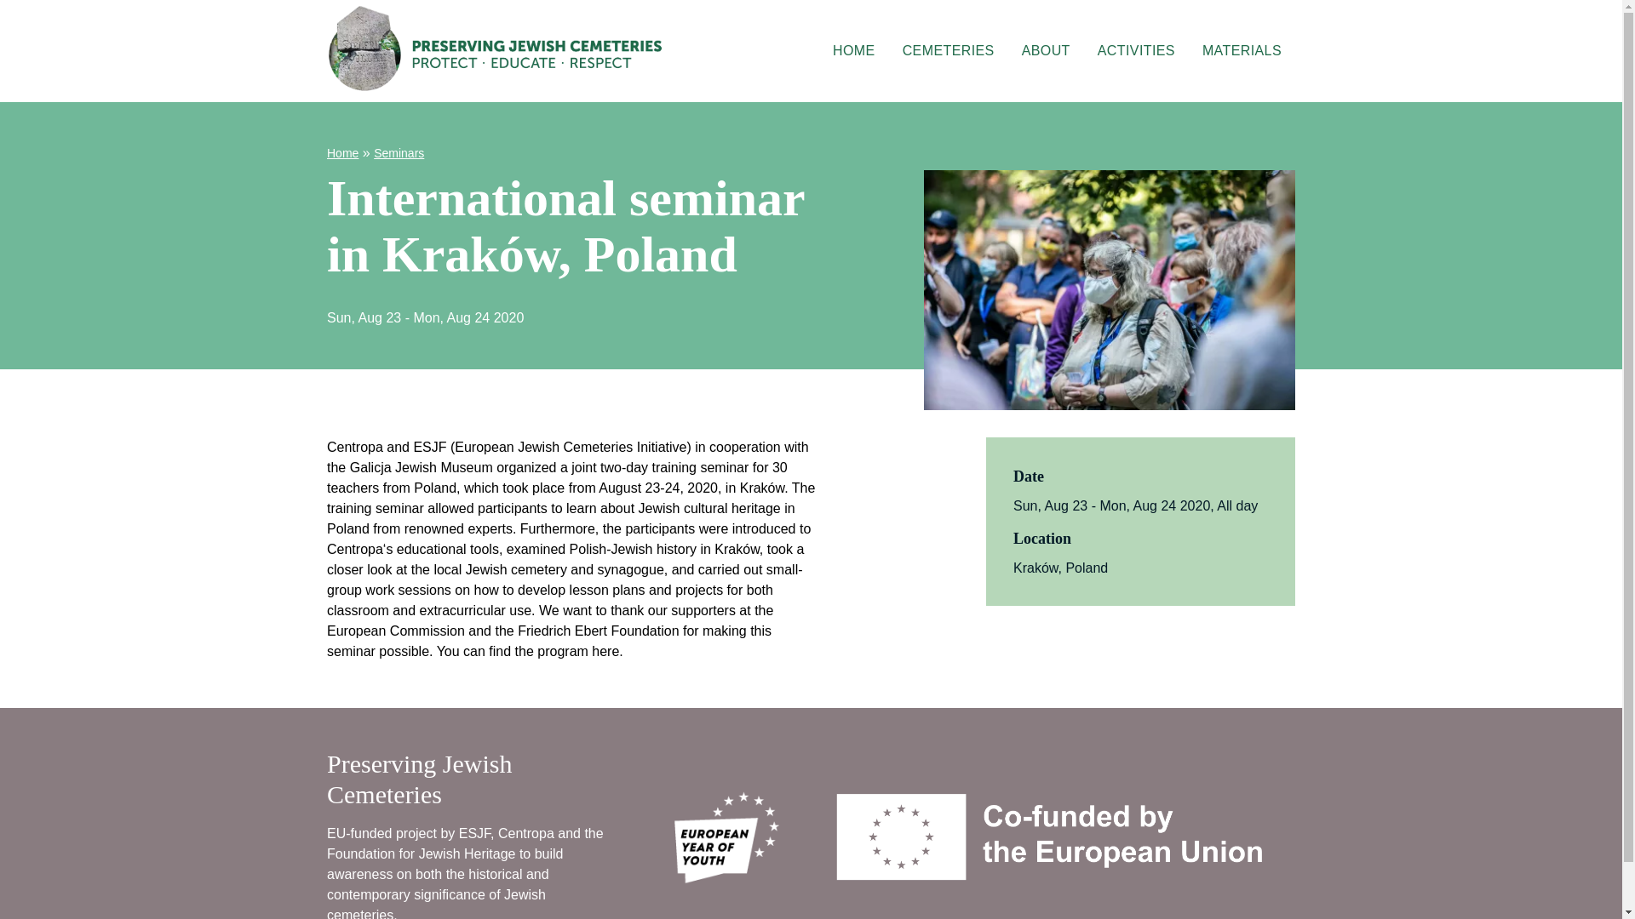 This screenshot has height=919, width=1635. I want to click on Skip to main content, so click(1136, 50).